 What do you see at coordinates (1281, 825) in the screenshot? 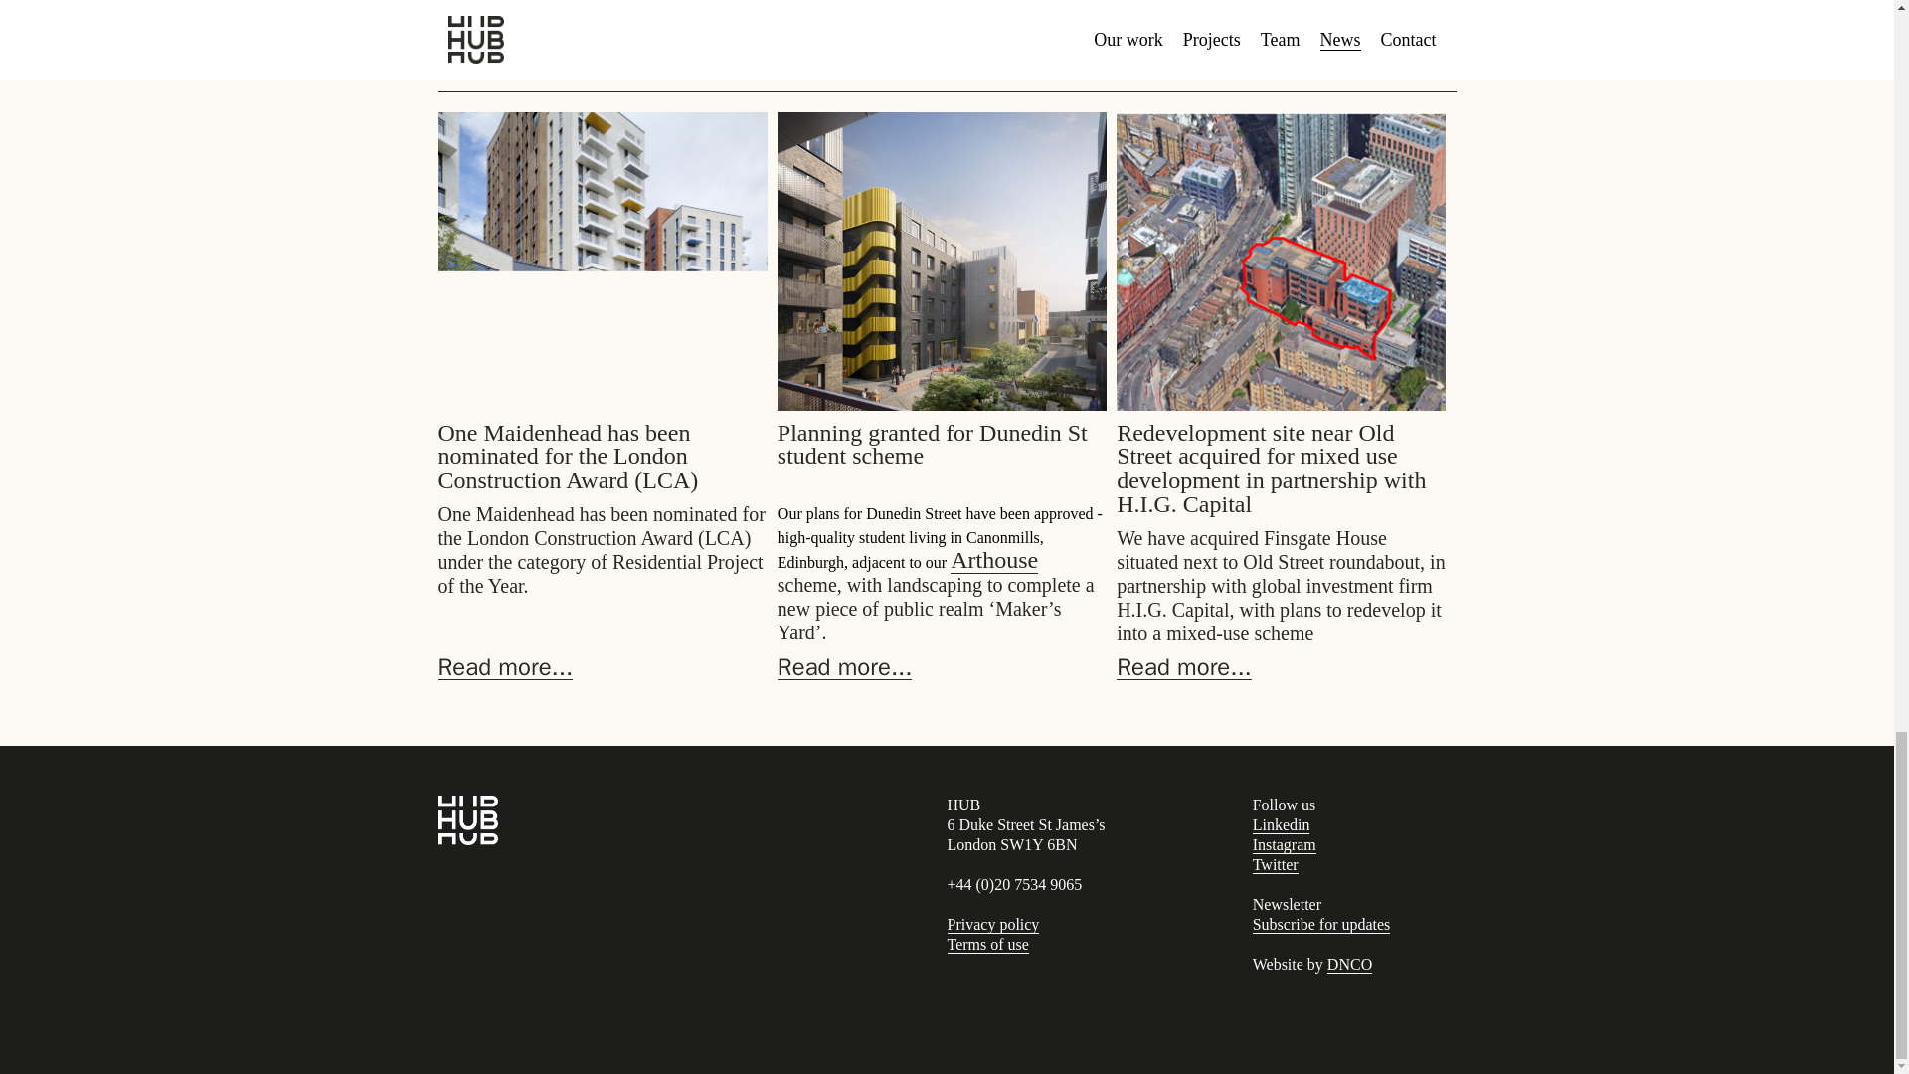
I see `Linkedin` at bounding box center [1281, 825].